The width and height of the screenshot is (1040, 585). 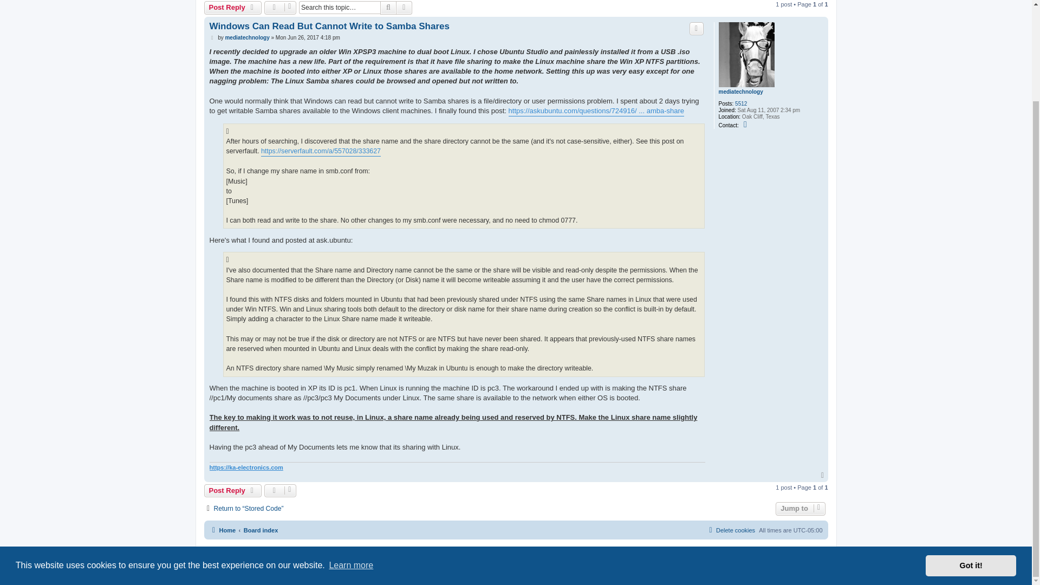 I want to click on Search, so click(x=388, y=8).